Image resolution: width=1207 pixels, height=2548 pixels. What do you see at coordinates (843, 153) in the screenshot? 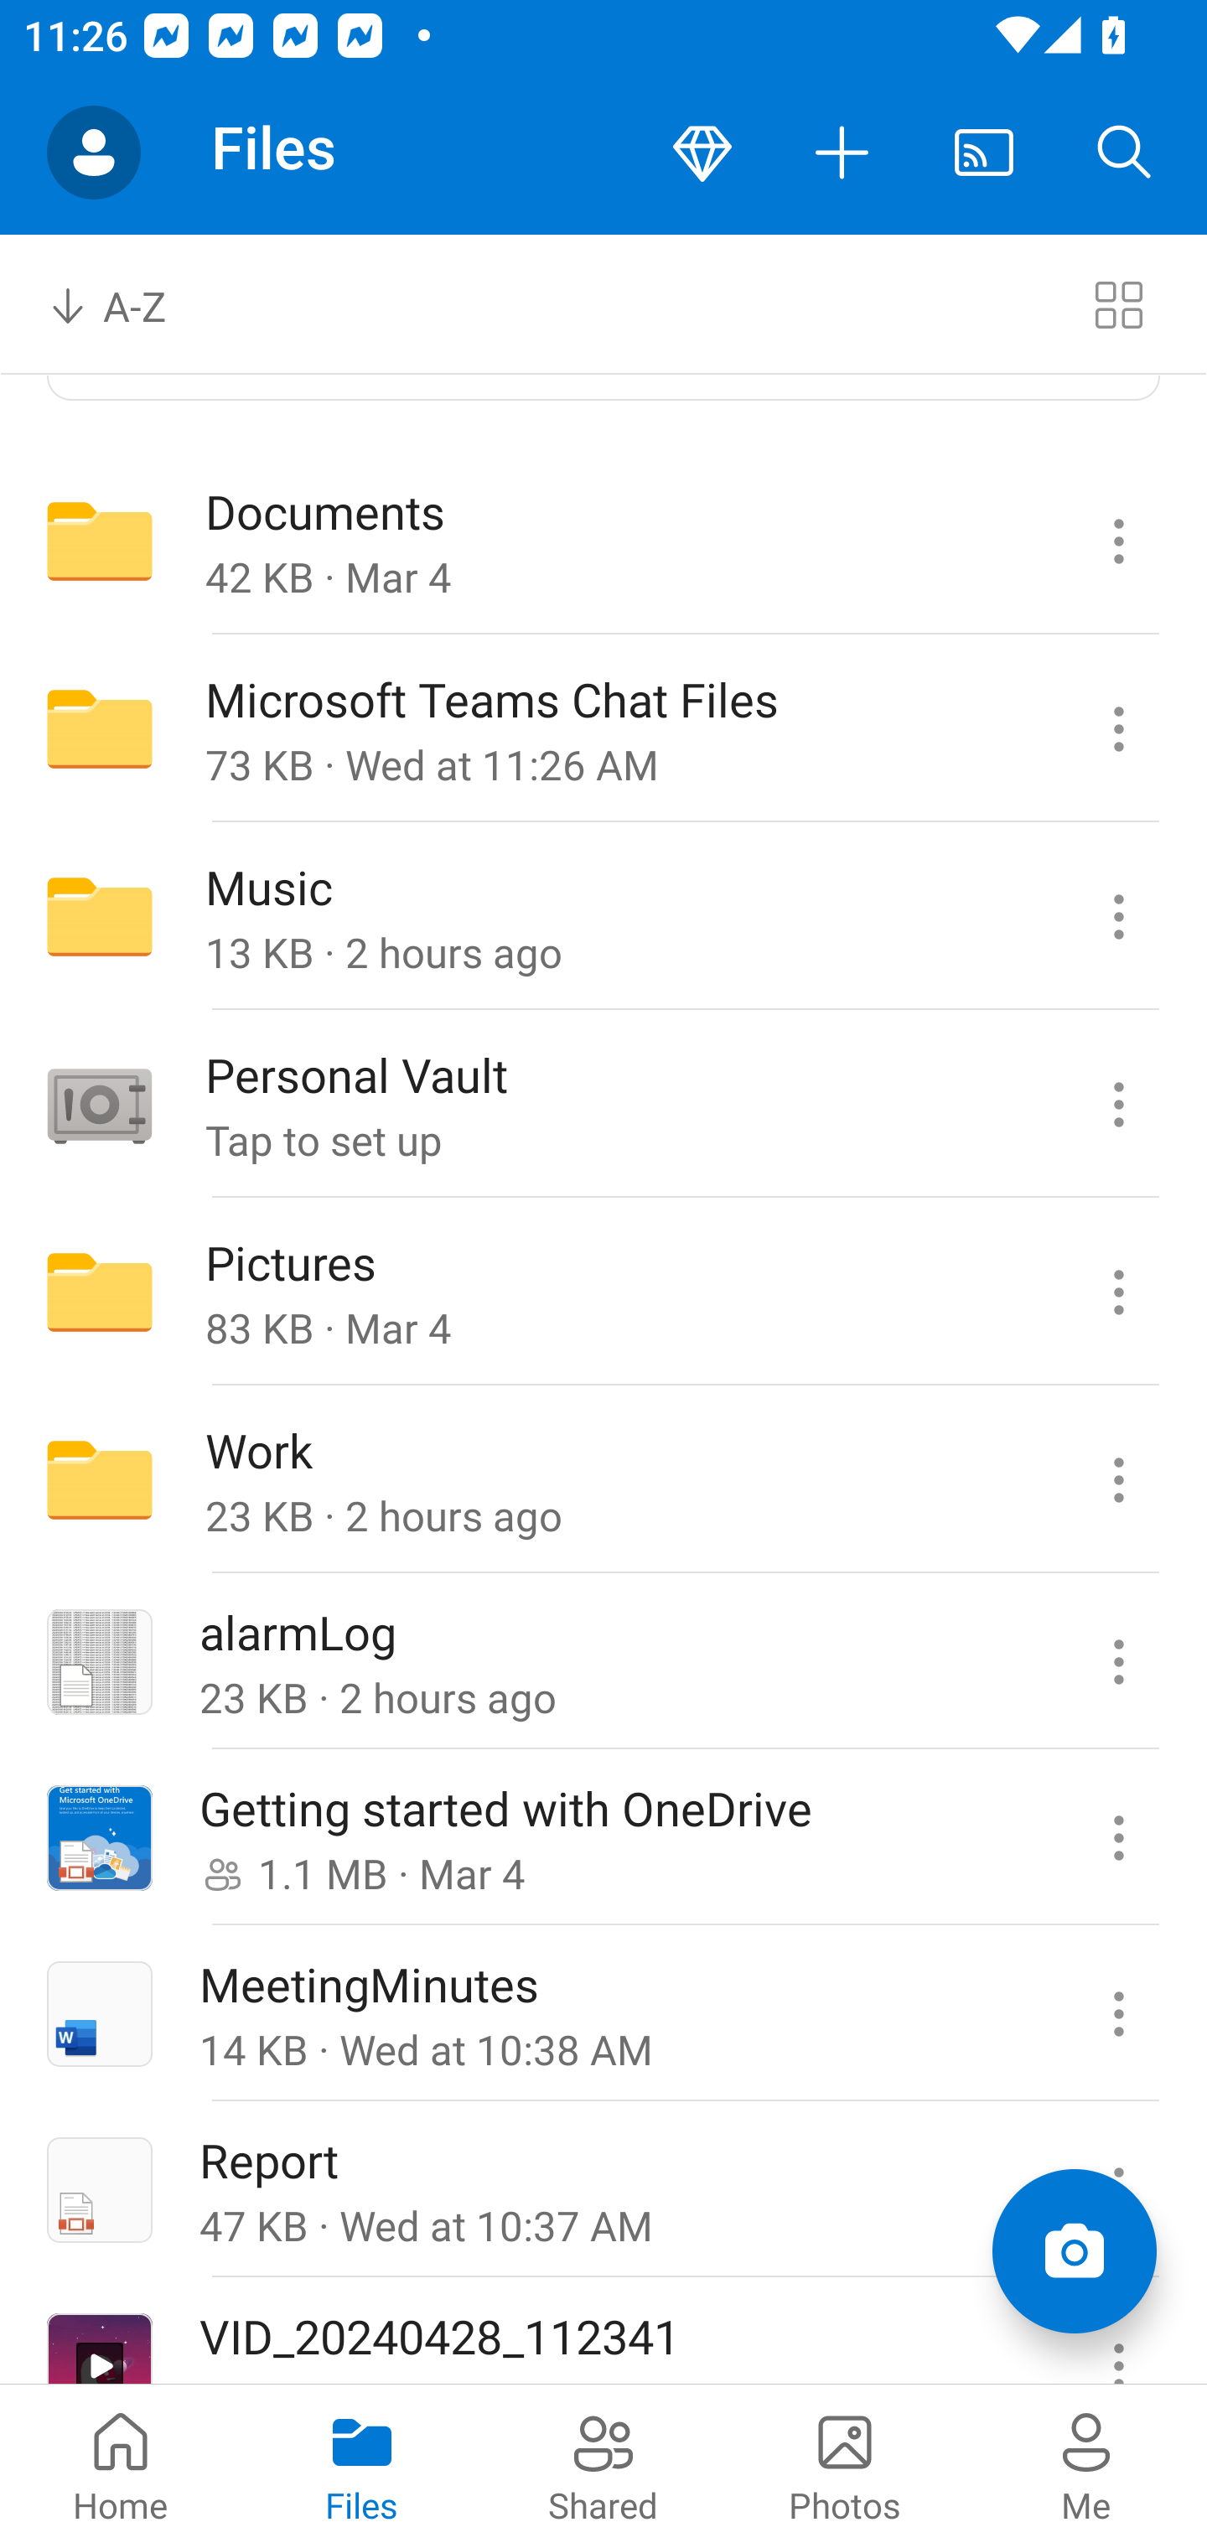
I see `More actions button` at bounding box center [843, 153].